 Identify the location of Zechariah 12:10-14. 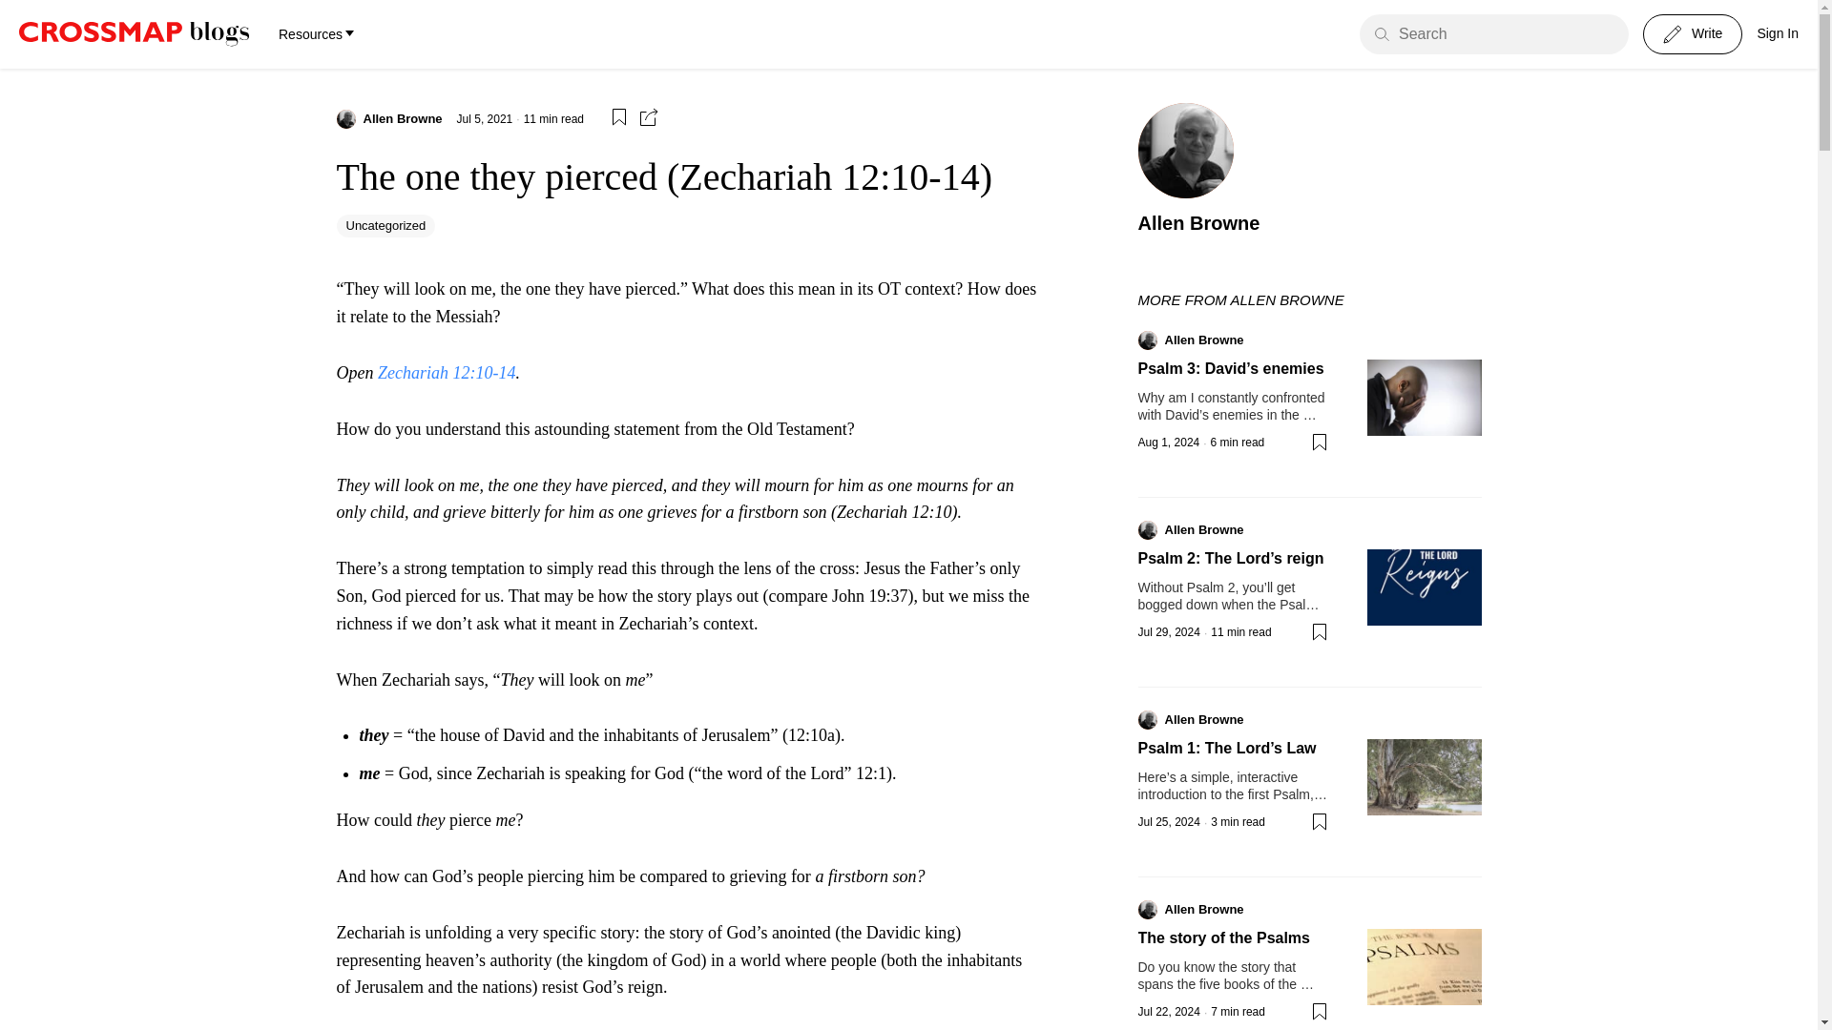
(446, 372).